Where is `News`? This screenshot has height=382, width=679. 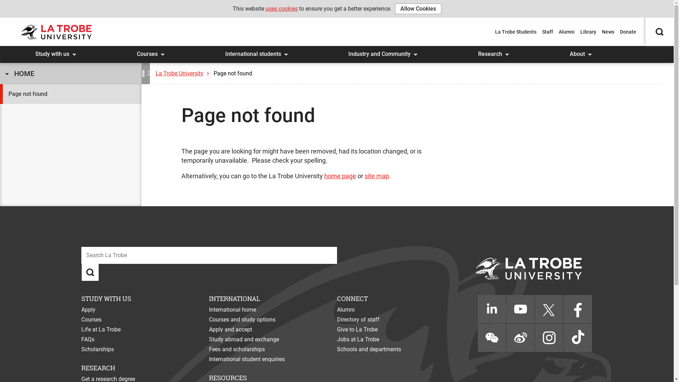 News is located at coordinates (608, 32).